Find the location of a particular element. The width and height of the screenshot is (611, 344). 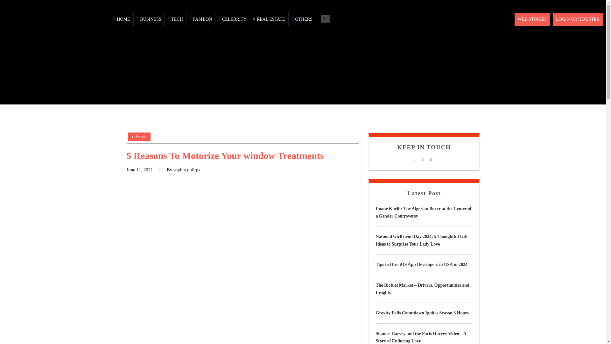

REAL ESTATE is located at coordinates (269, 19).